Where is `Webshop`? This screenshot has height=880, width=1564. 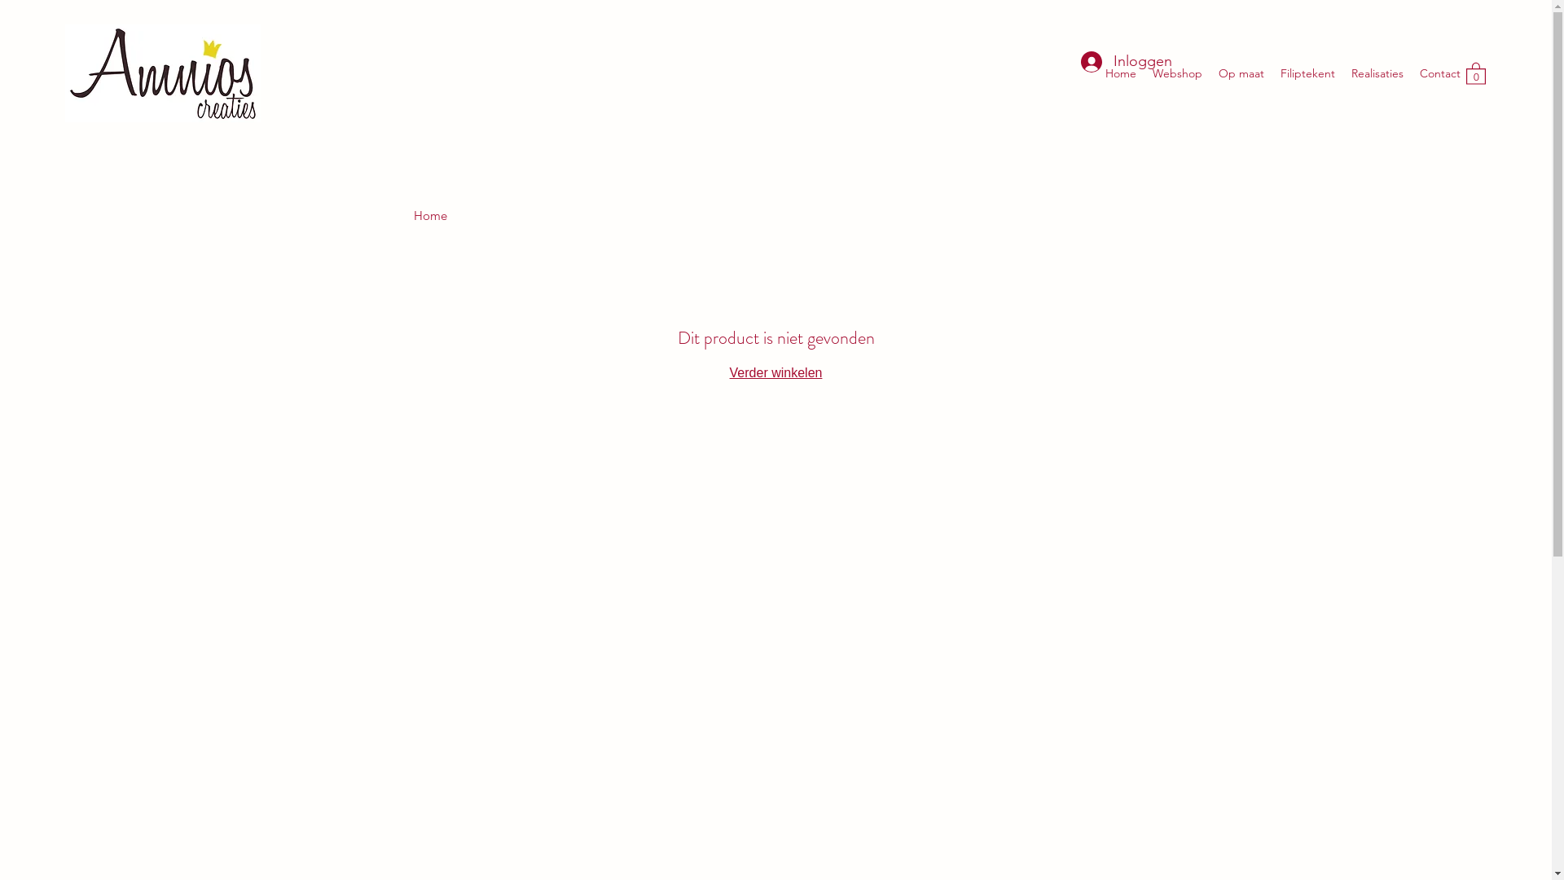 Webshop is located at coordinates (1178, 73).